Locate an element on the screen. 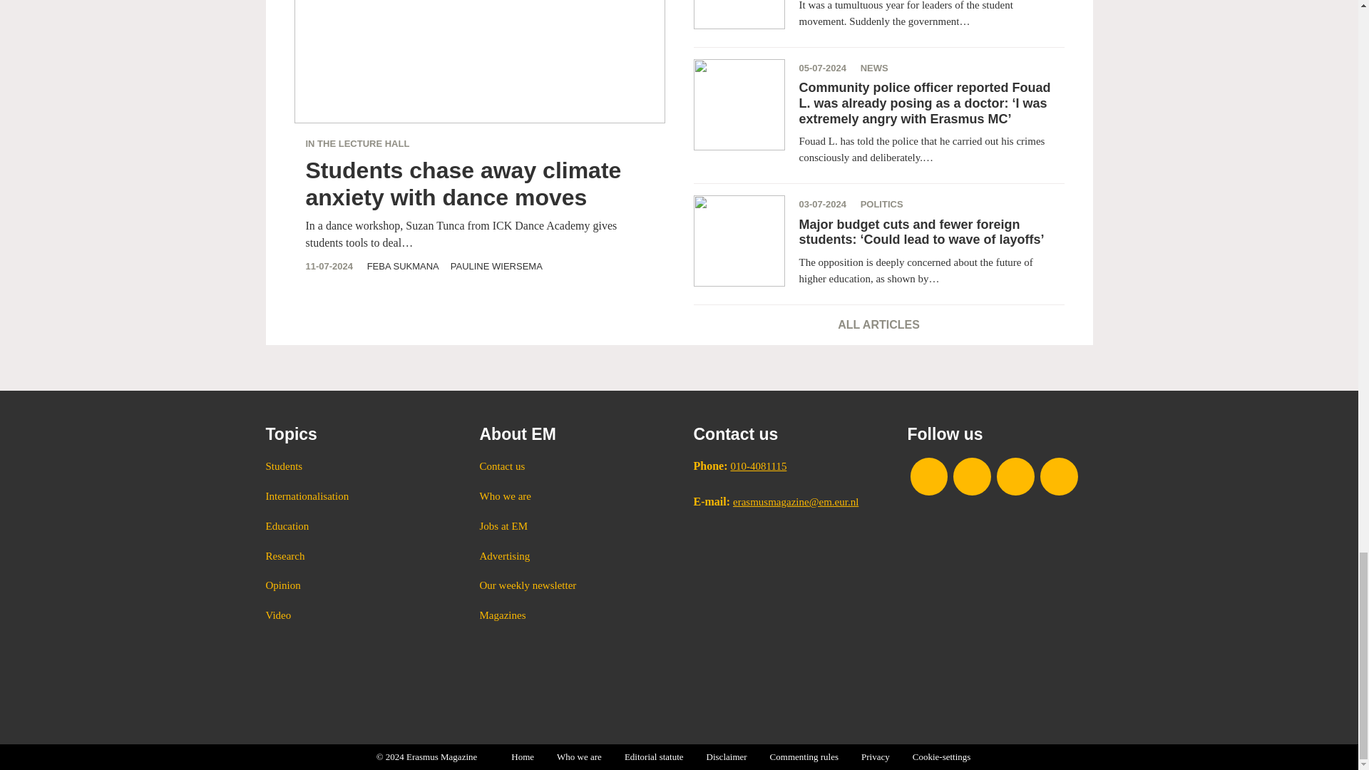 This screenshot has height=770, width=1369. Video is located at coordinates (358, 616).